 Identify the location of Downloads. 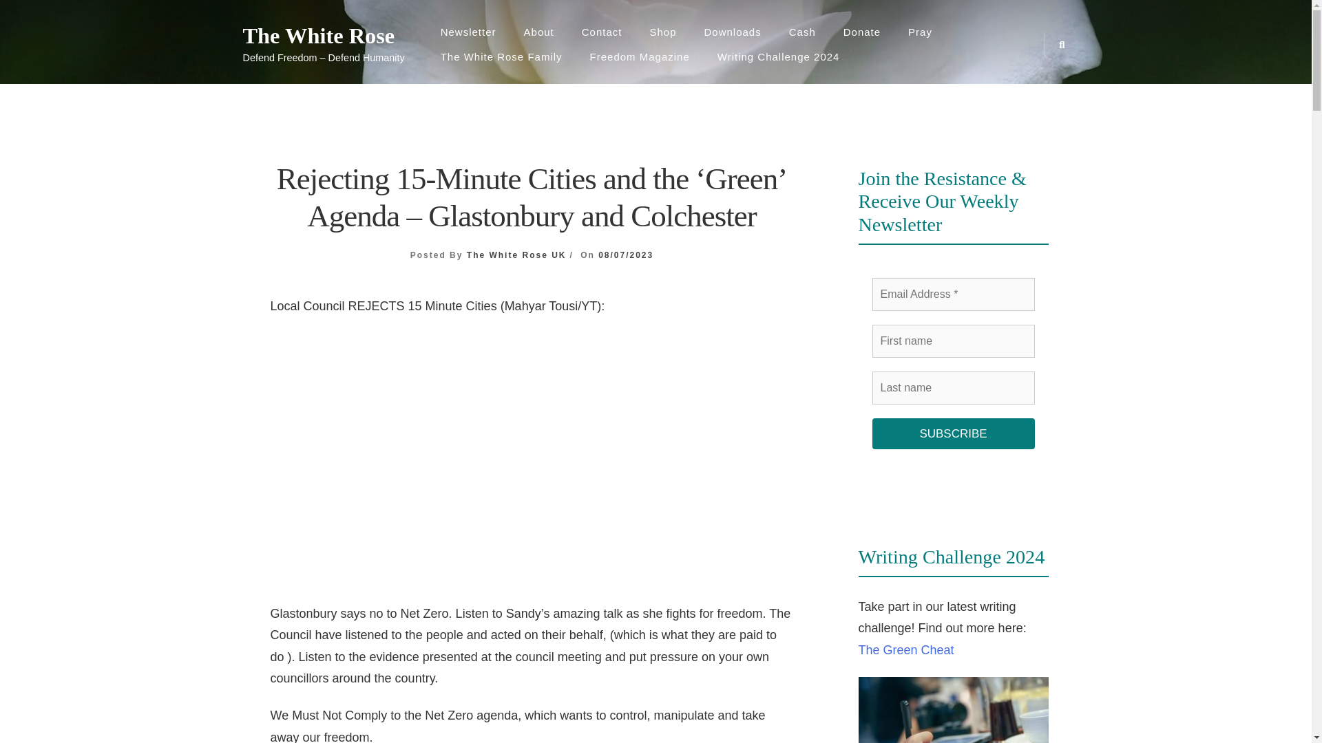
(733, 32).